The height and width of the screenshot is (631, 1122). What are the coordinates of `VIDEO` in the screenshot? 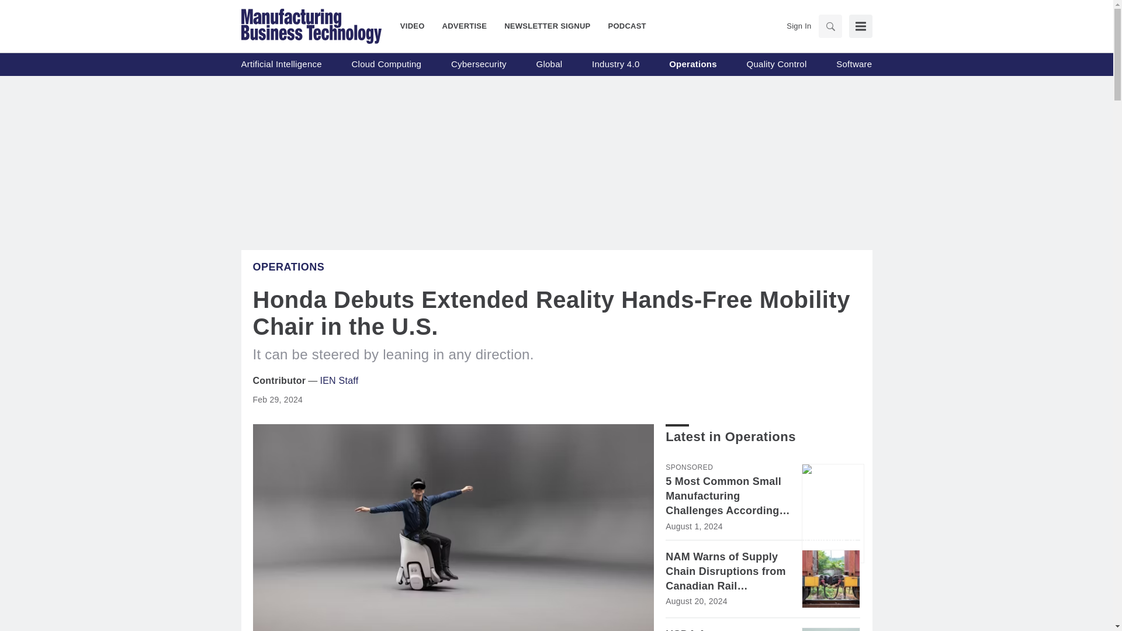 It's located at (417, 26).